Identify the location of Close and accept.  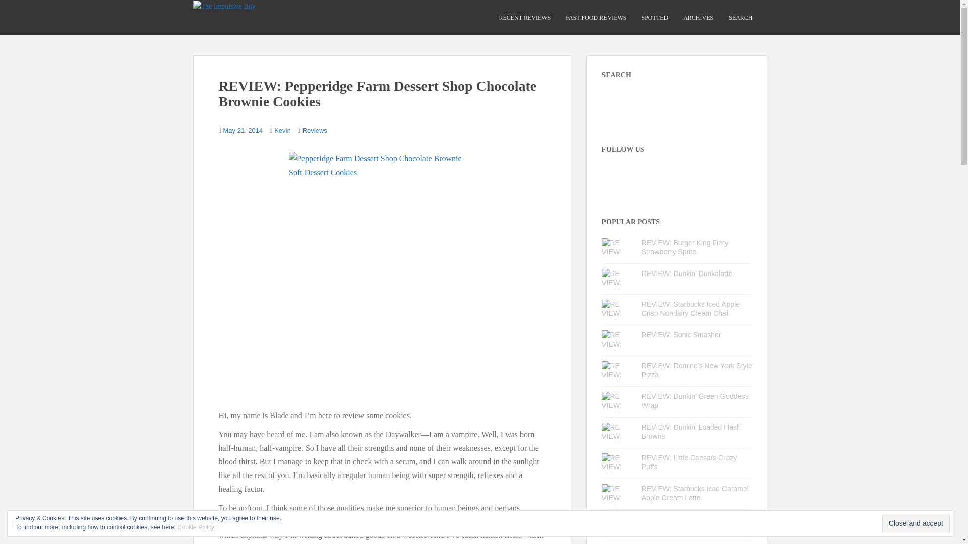
(916, 523).